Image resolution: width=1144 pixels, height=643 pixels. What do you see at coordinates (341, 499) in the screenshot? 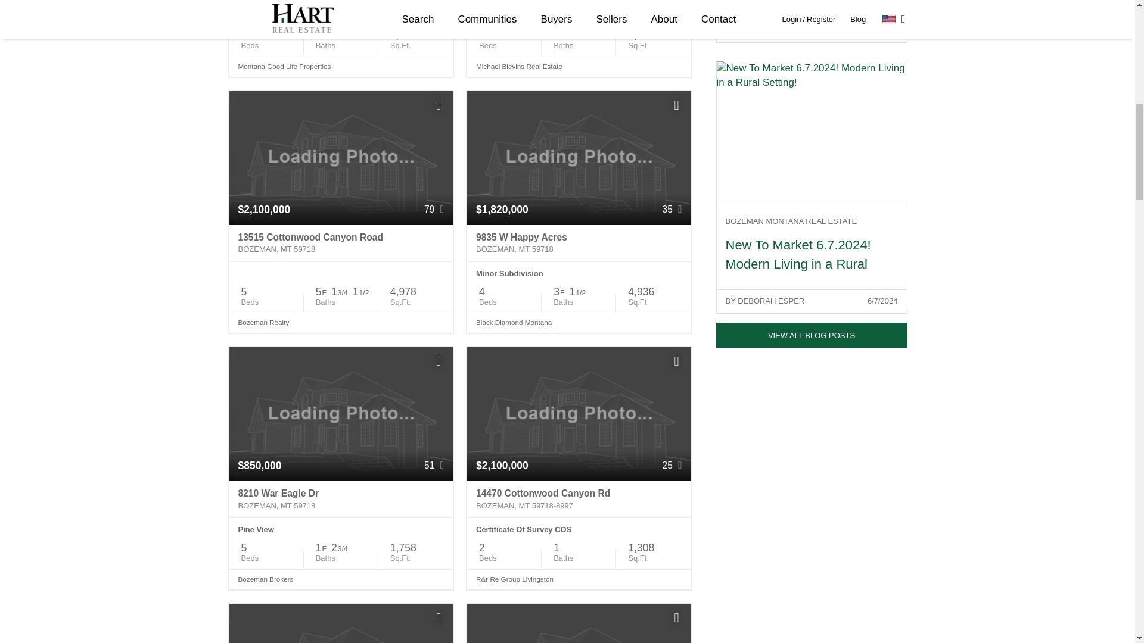
I see `8210 War Eagle Dr Bozeman,  MT 59718` at bounding box center [341, 499].